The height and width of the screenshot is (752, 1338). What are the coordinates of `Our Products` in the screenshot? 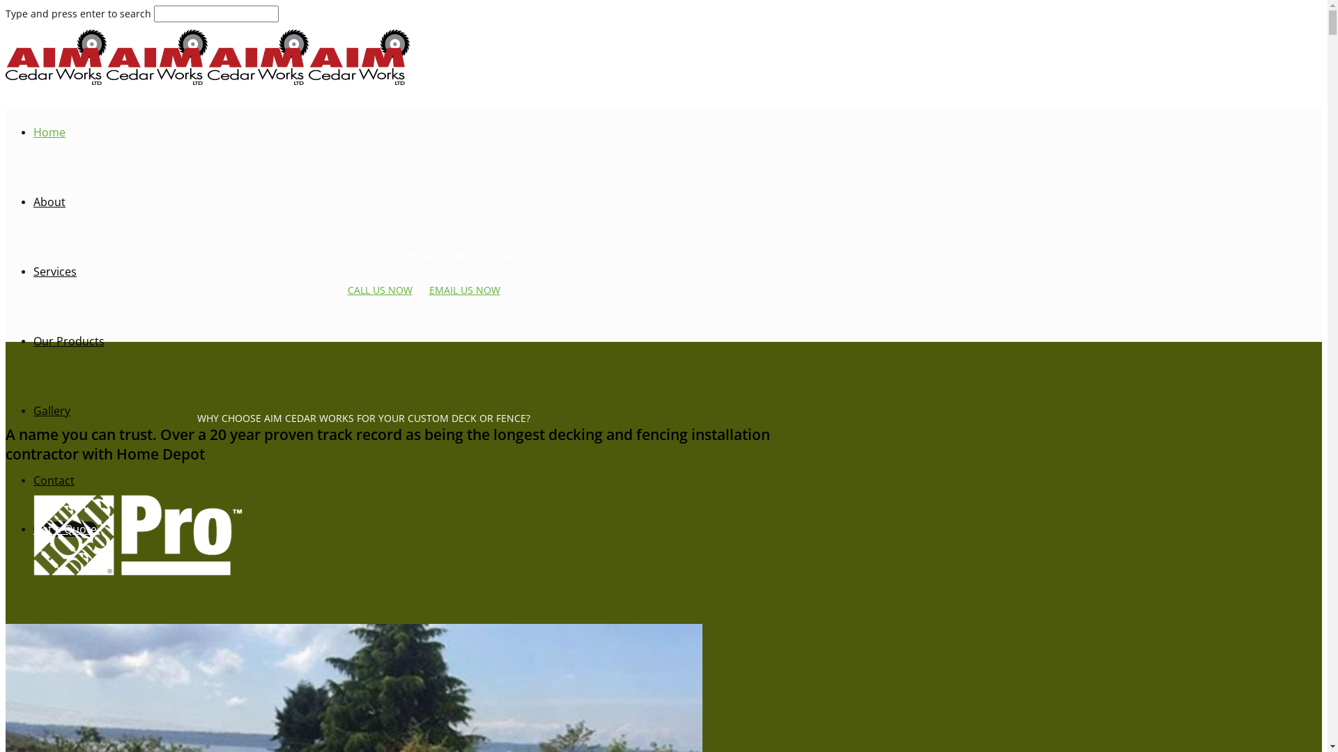 It's located at (69, 341).